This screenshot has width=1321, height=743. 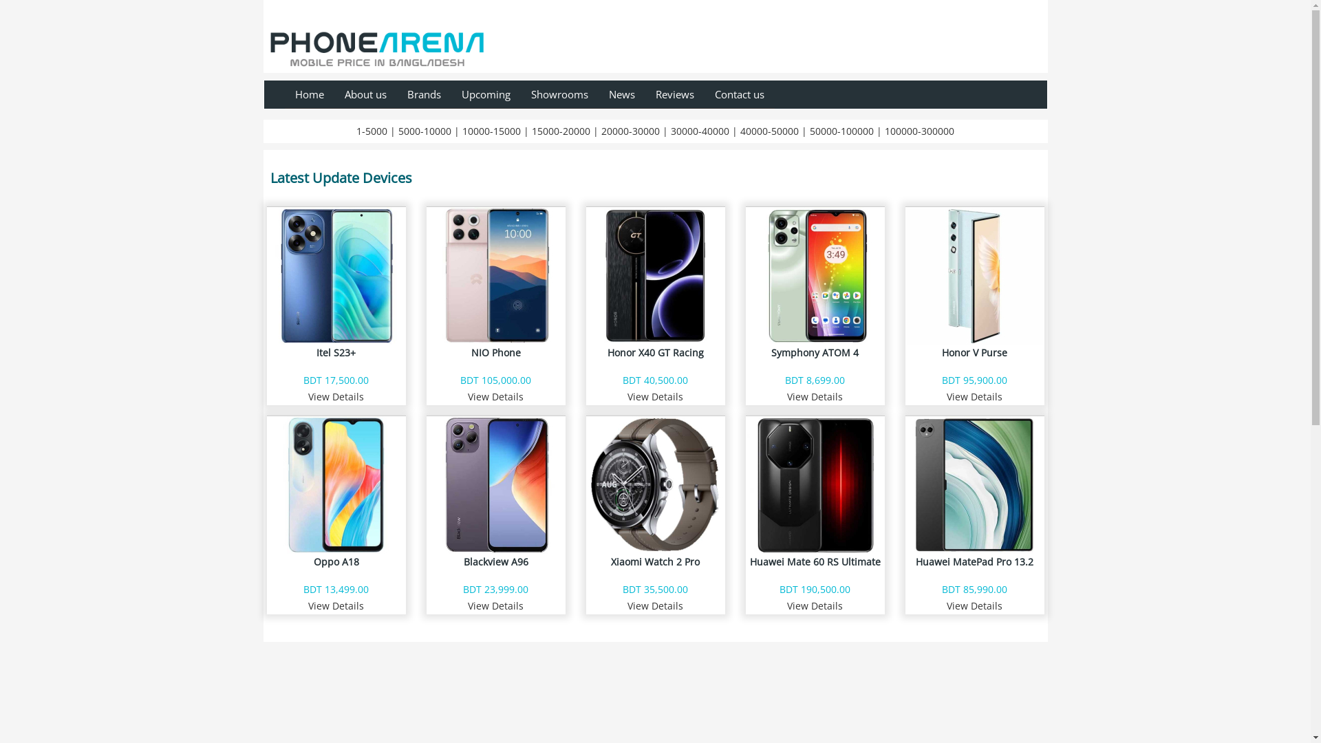 I want to click on News, so click(x=622, y=95).